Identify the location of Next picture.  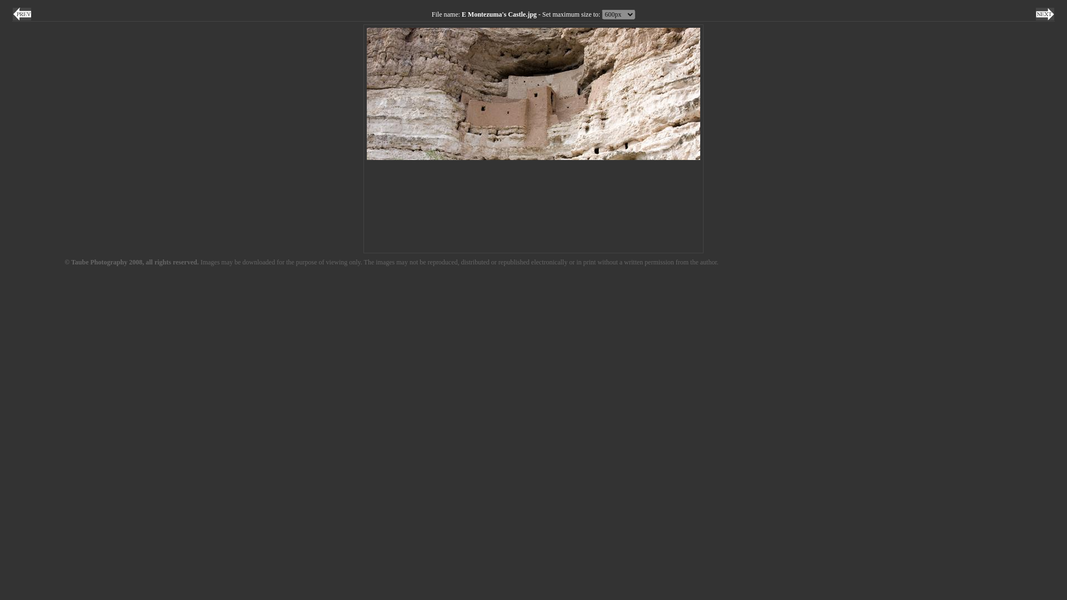
(1045, 14).